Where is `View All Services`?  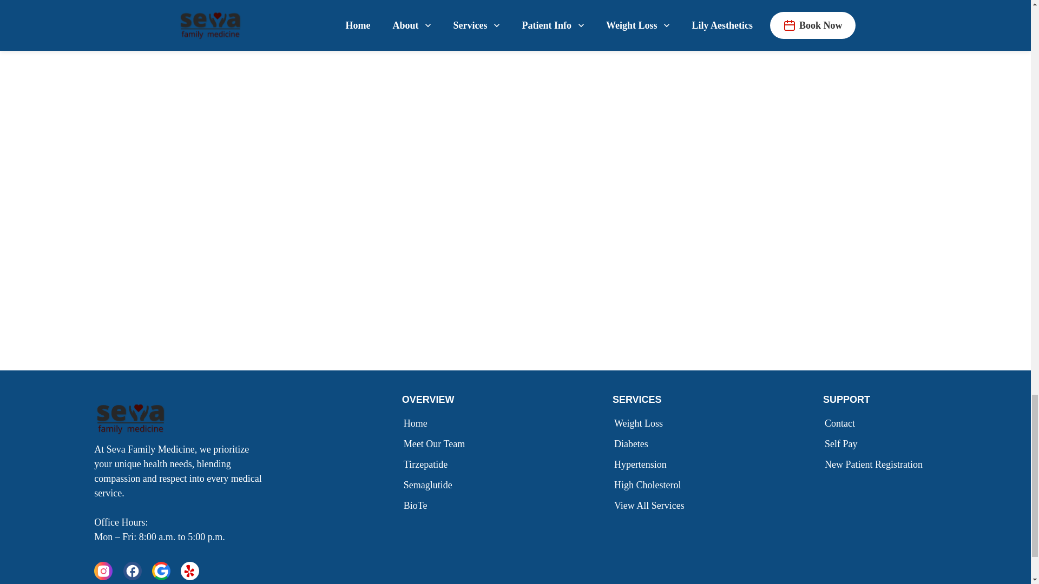 View All Services is located at coordinates (652, 506).